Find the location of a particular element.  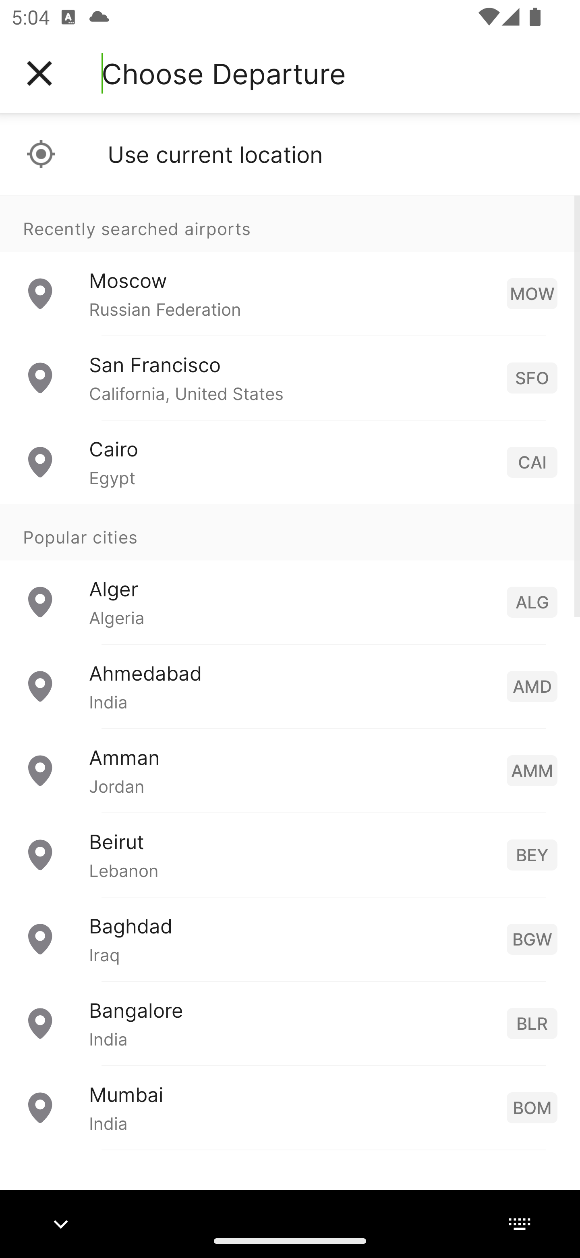

Bangalore India BLR is located at coordinates (290, 1023).